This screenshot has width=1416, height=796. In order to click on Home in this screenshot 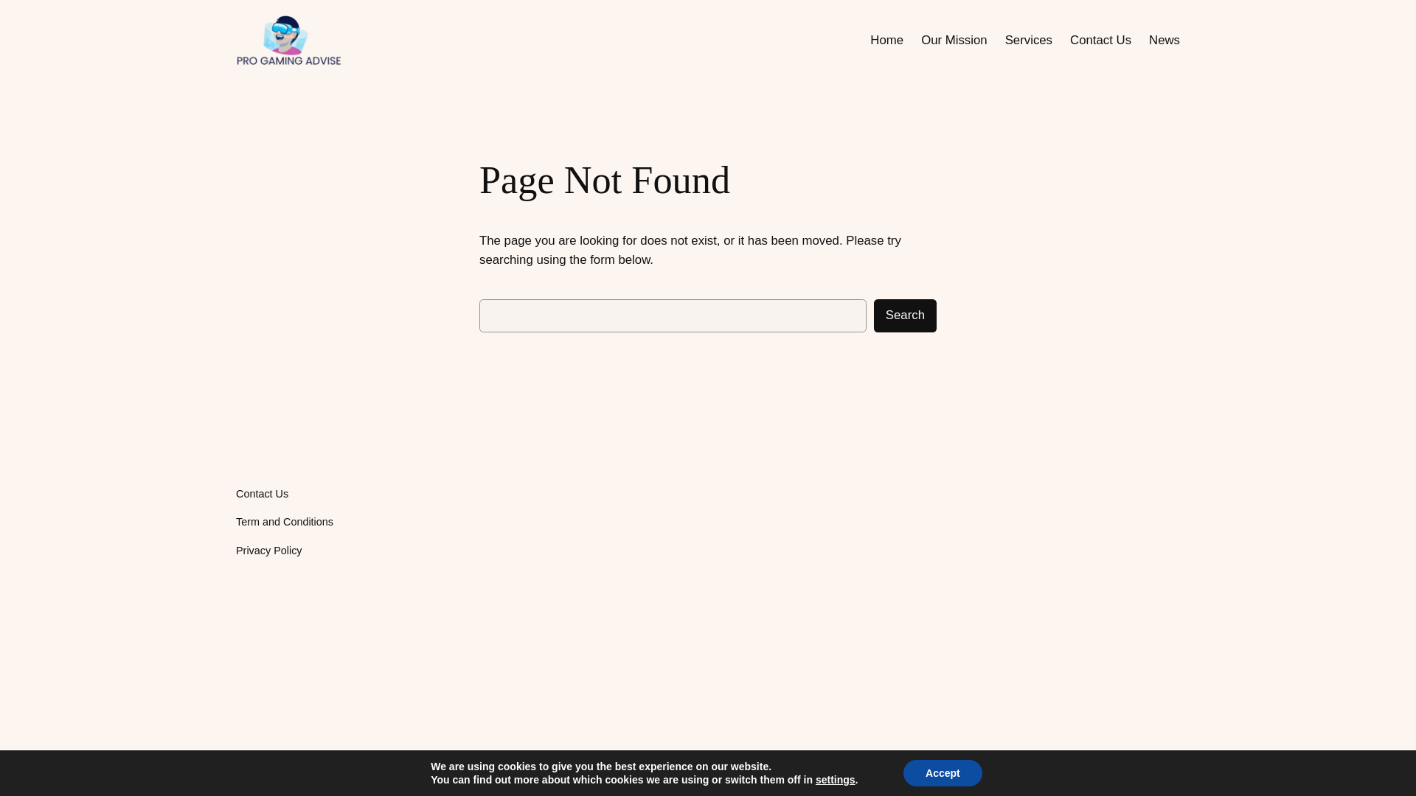, I will do `click(886, 41)`.